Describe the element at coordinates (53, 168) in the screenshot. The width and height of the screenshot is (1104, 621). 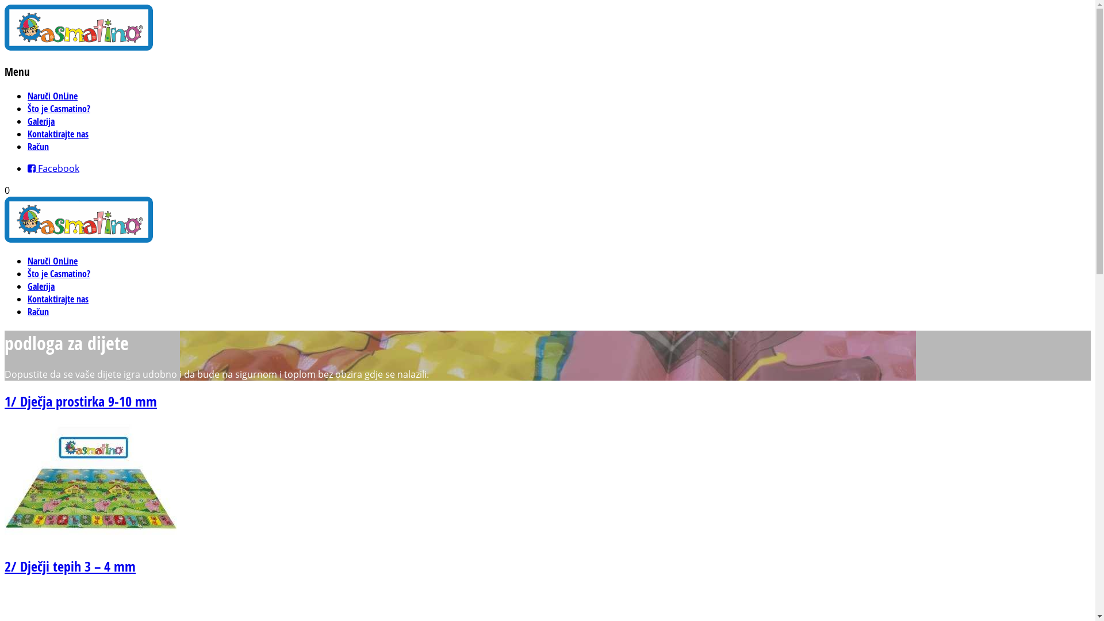
I see `Facebook` at that location.